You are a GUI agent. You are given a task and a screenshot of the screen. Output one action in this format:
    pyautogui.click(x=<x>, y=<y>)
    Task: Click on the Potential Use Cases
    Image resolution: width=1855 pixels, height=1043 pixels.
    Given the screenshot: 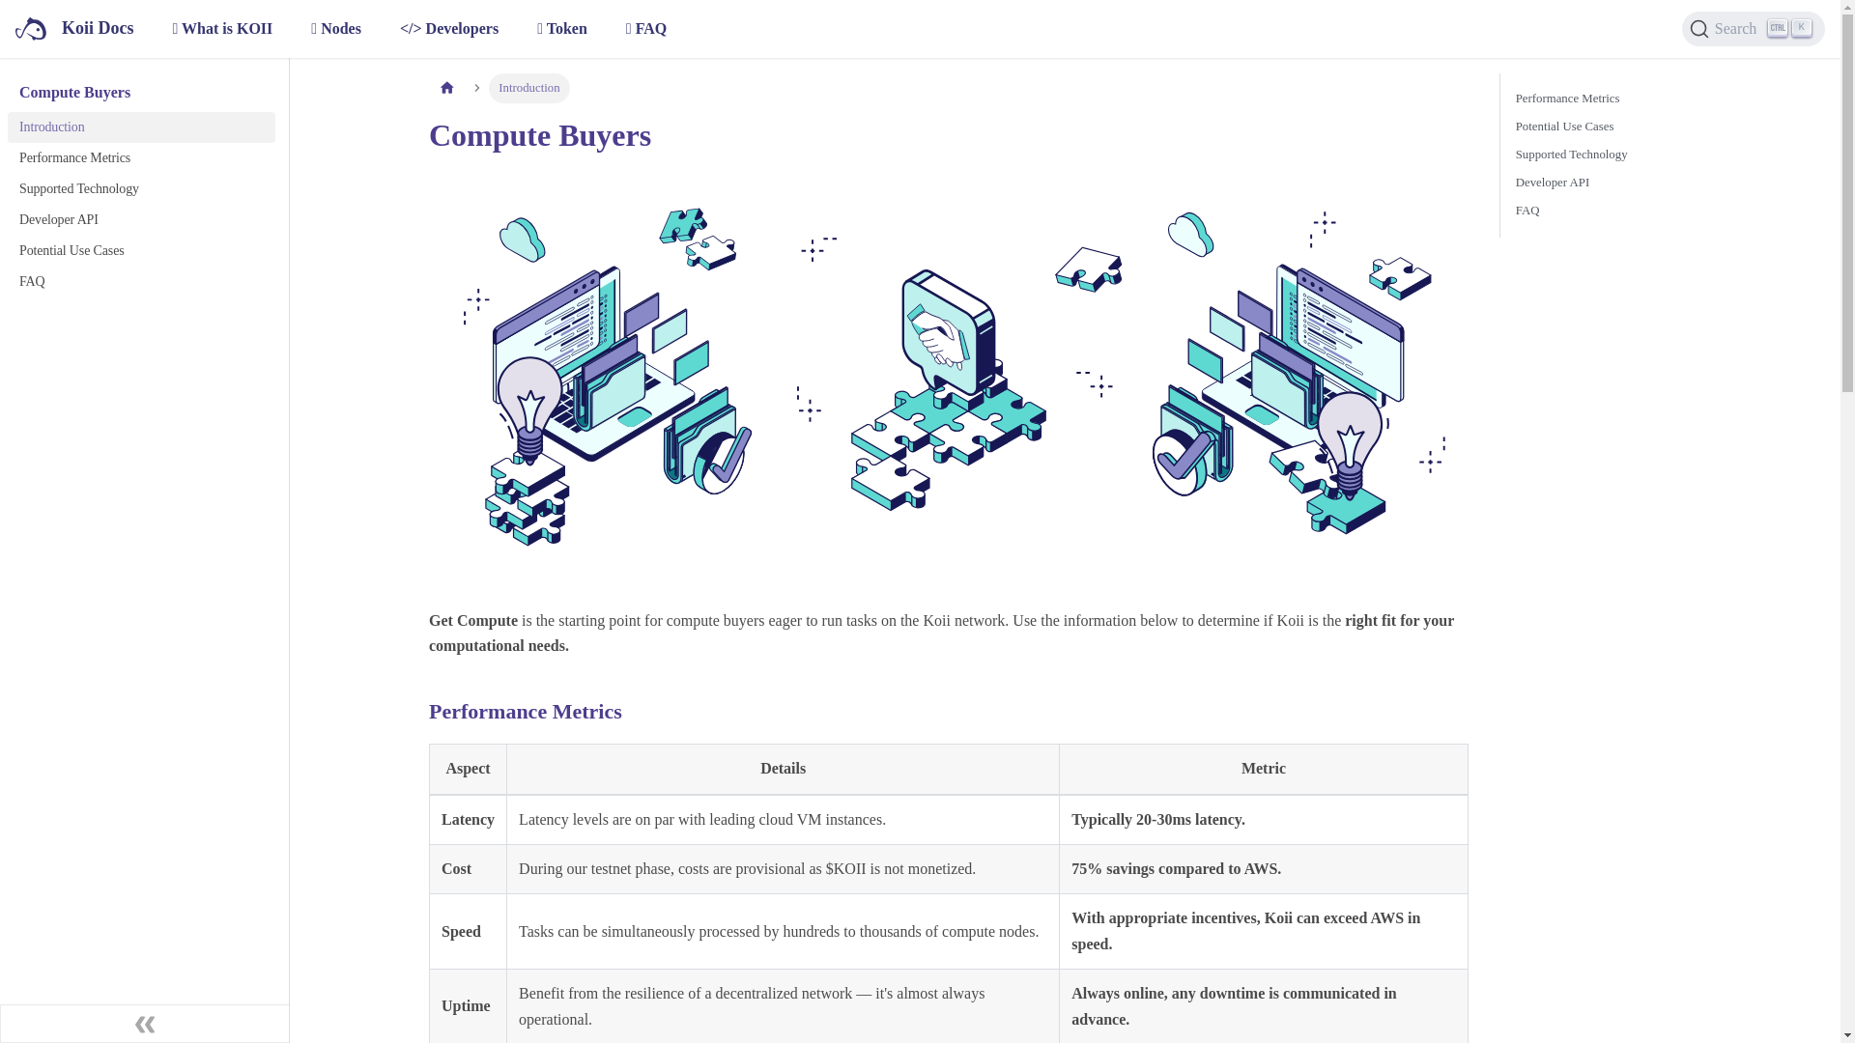 What is the action you would take?
    pyautogui.click(x=141, y=251)
    